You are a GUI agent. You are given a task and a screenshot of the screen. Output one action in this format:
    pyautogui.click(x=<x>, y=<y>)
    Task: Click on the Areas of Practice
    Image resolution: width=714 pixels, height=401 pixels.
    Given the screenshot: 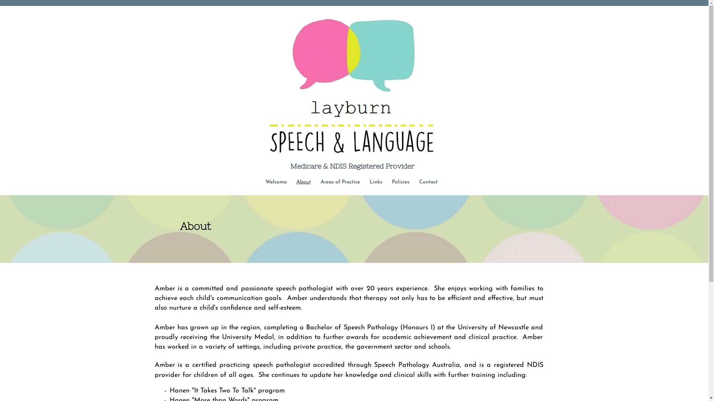 What is the action you would take?
    pyautogui.click(x=340, y=182)
    